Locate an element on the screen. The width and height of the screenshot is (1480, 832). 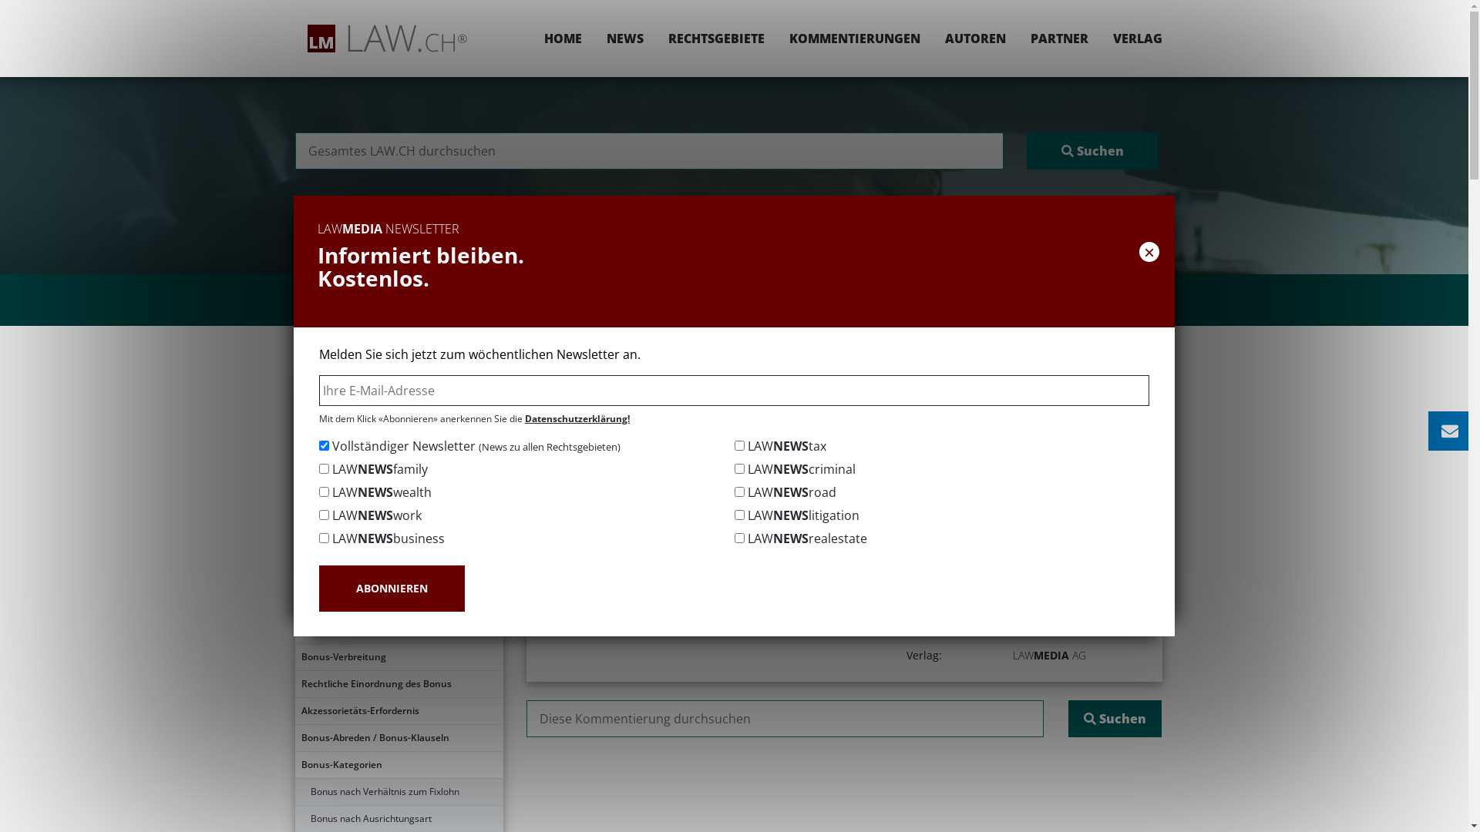
AUTOREN is located at coordinates (976, 39).